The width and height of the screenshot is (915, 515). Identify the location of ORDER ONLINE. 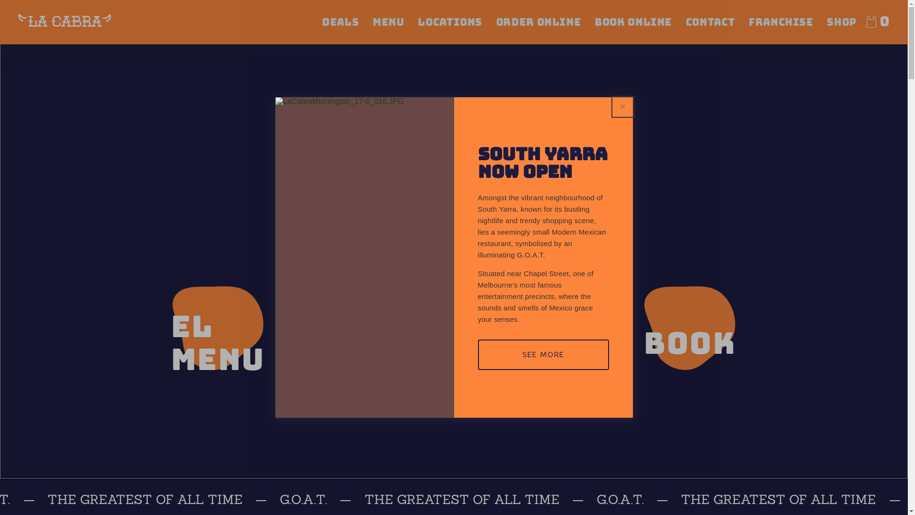
(539, 22).